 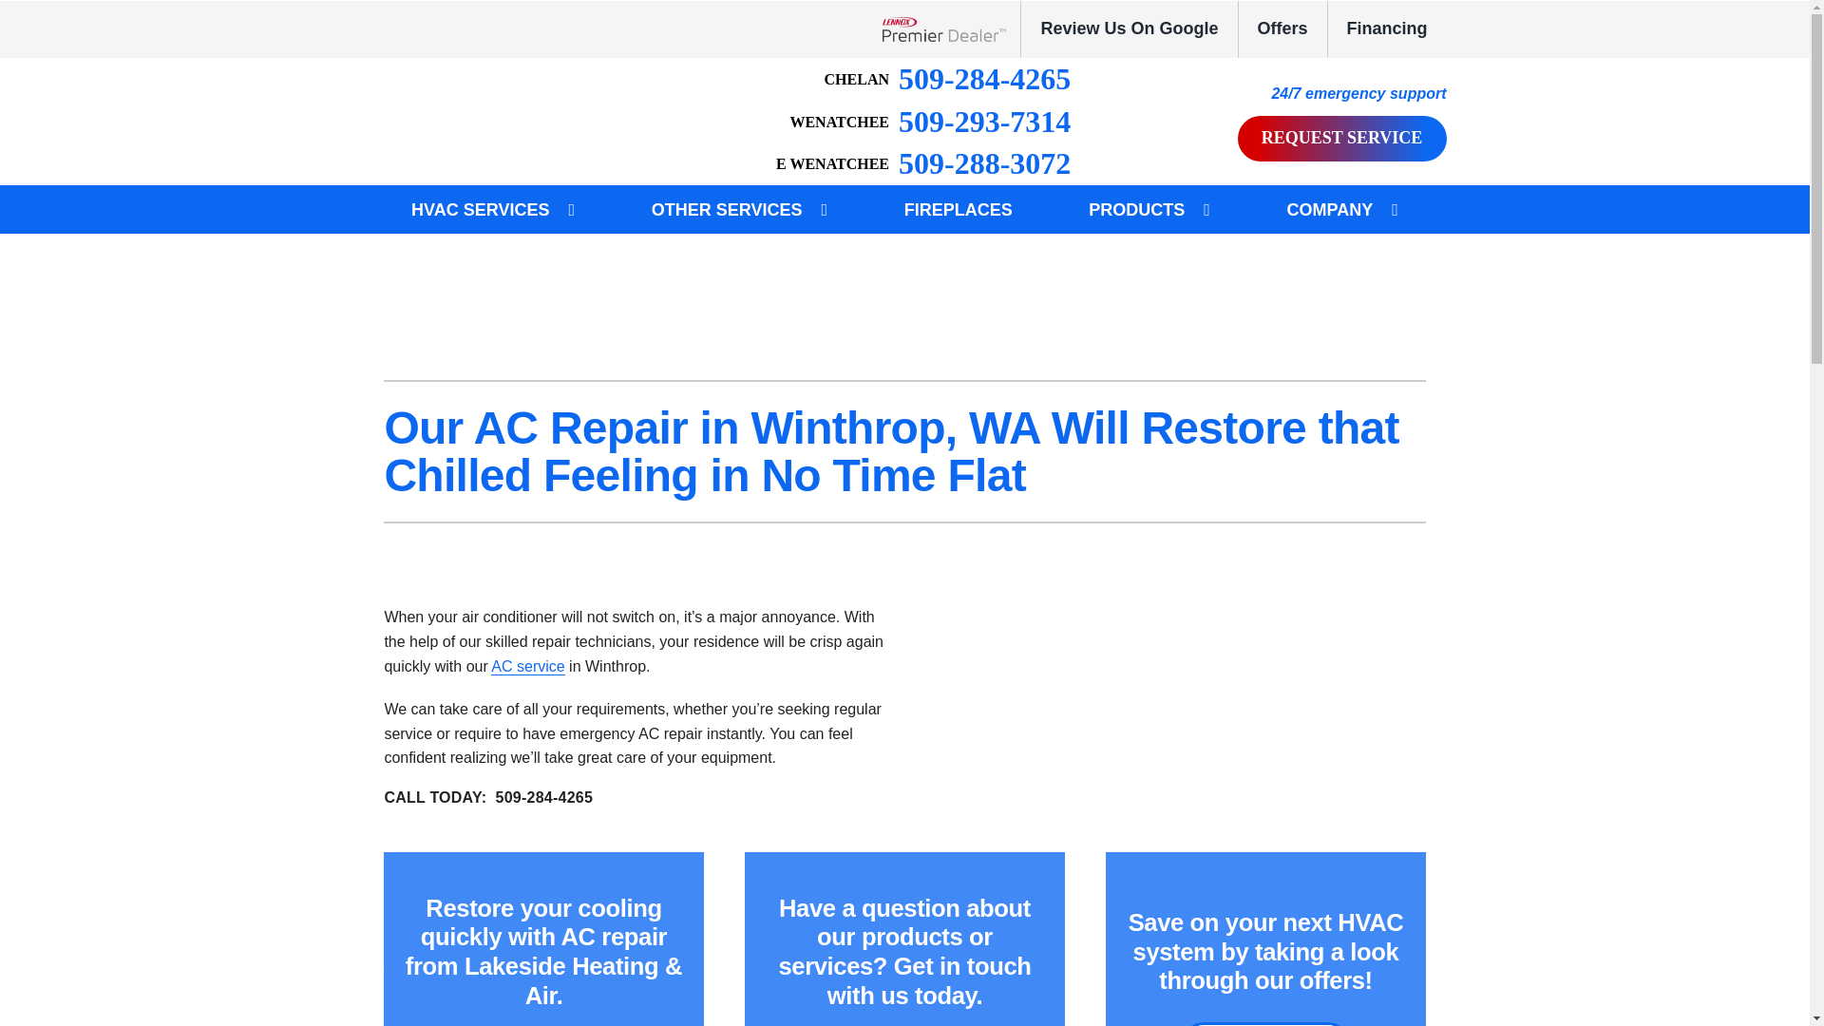 I want to click on 509-293-7314, so click(x=930, y=122).